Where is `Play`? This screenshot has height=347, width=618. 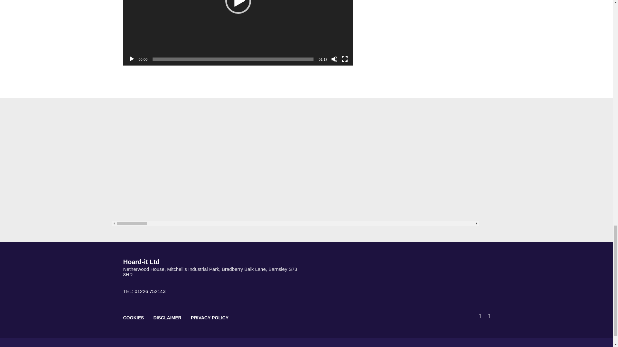
Play is located at coordinates (131, 59).